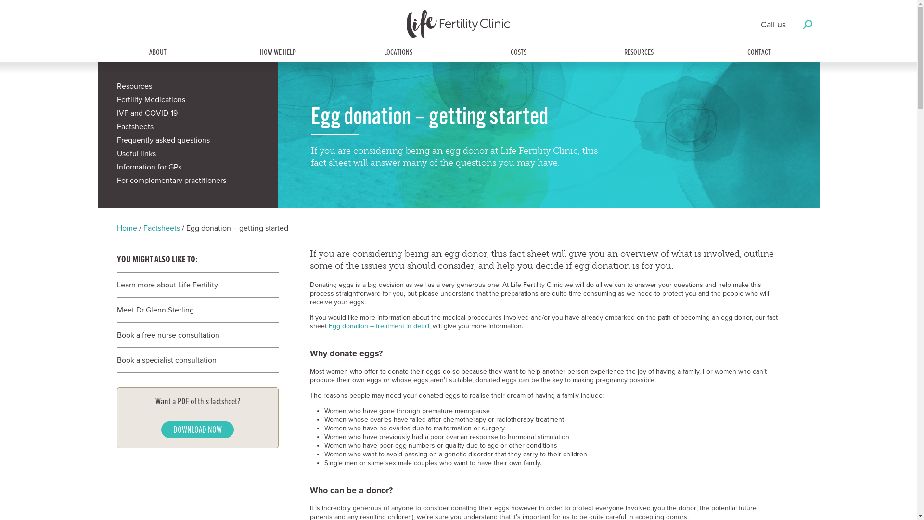  Describe the element at coordinates (459, 223) in the screenshot. I see `Search` at that location.